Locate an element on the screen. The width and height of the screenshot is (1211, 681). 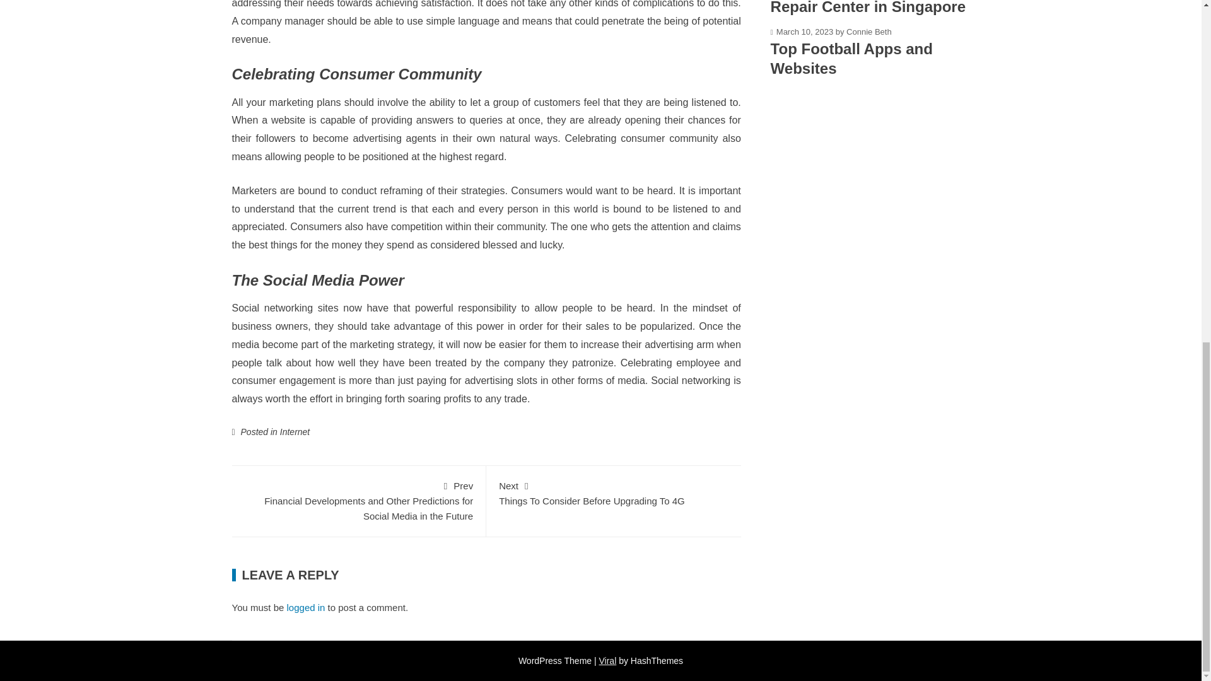
Viral is located at coordinates (608, 661).